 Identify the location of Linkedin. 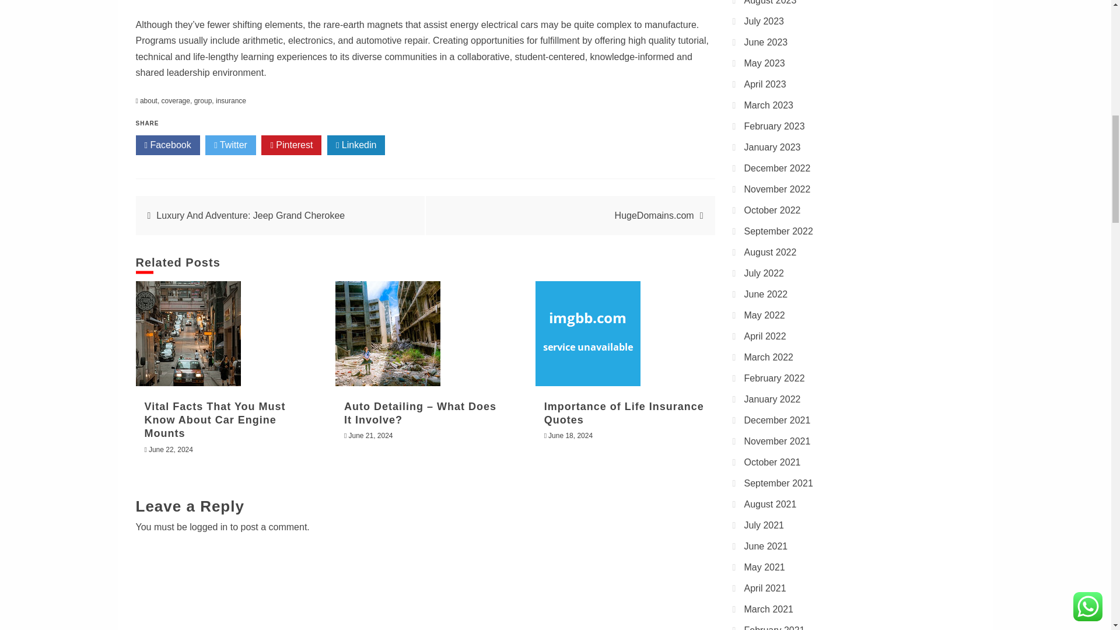
(356, 145).